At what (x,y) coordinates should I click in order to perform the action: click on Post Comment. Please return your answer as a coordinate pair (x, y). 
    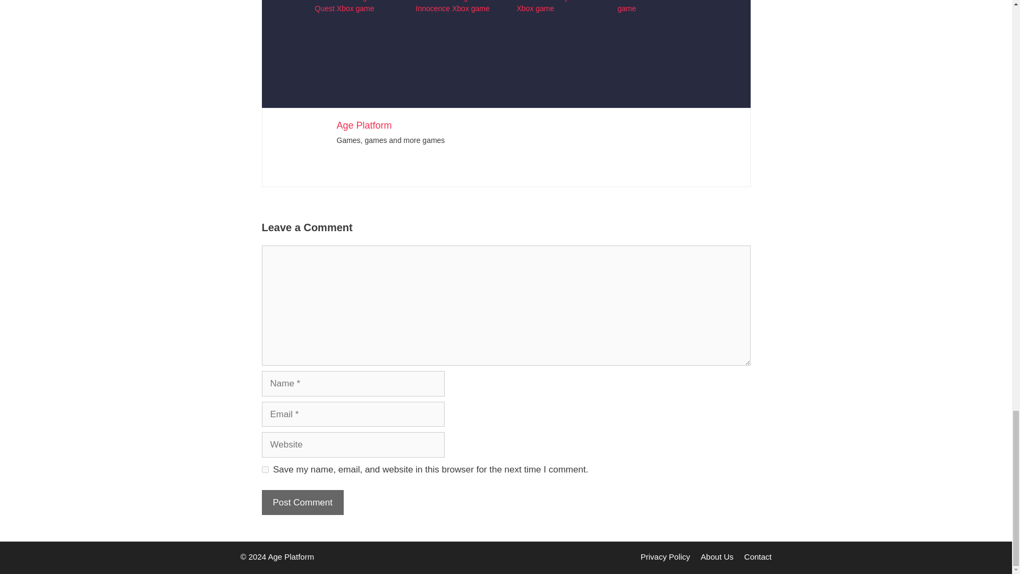
    Looking at the image, I should click on (302, 503).